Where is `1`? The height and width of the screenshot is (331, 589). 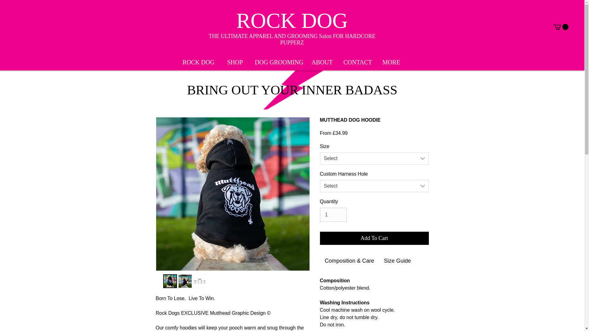 1 is located at coordinates (333, 215).